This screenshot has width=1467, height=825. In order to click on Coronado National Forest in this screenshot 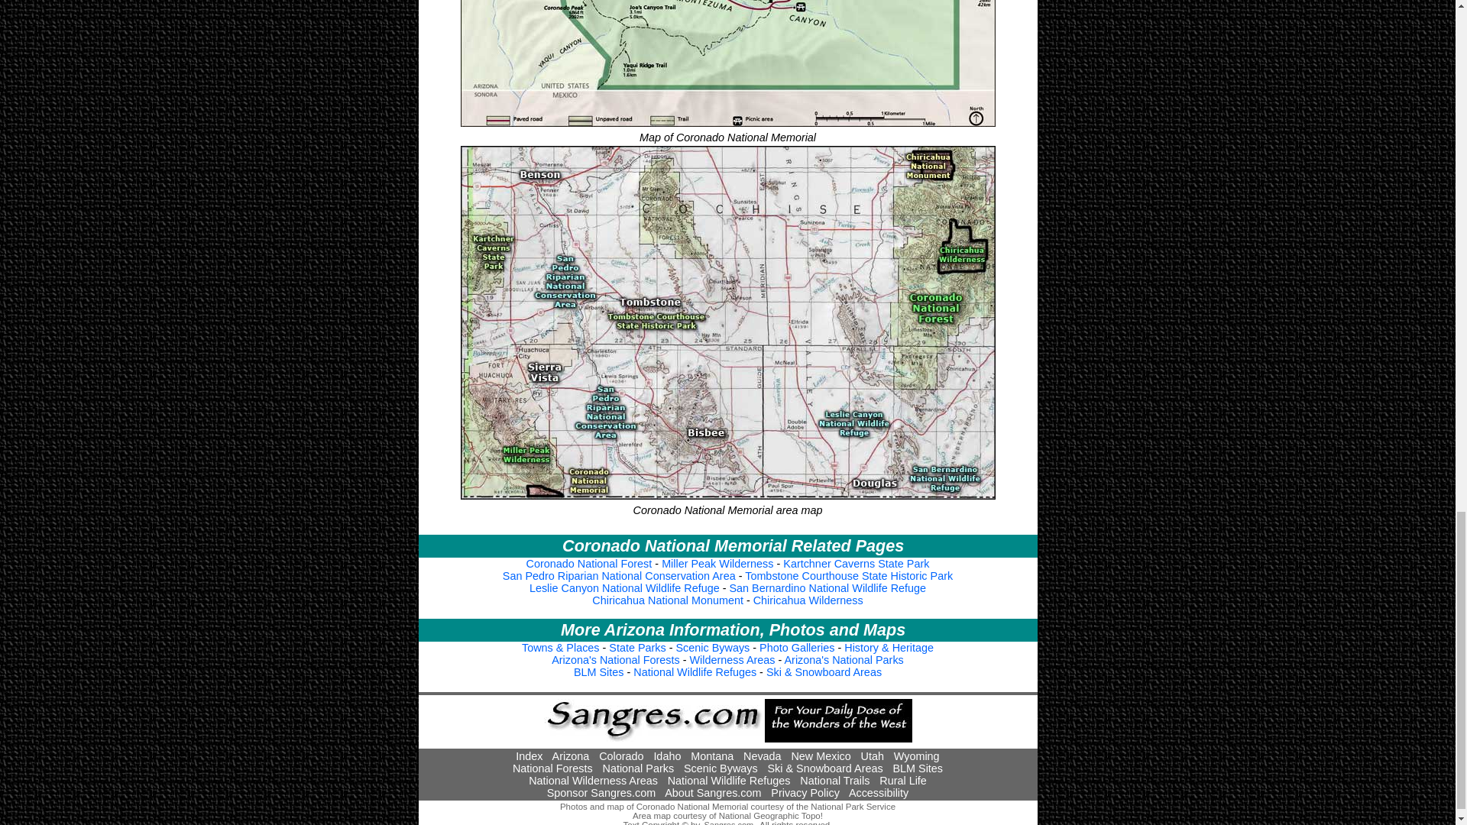, I will do `click(590, 564)`.